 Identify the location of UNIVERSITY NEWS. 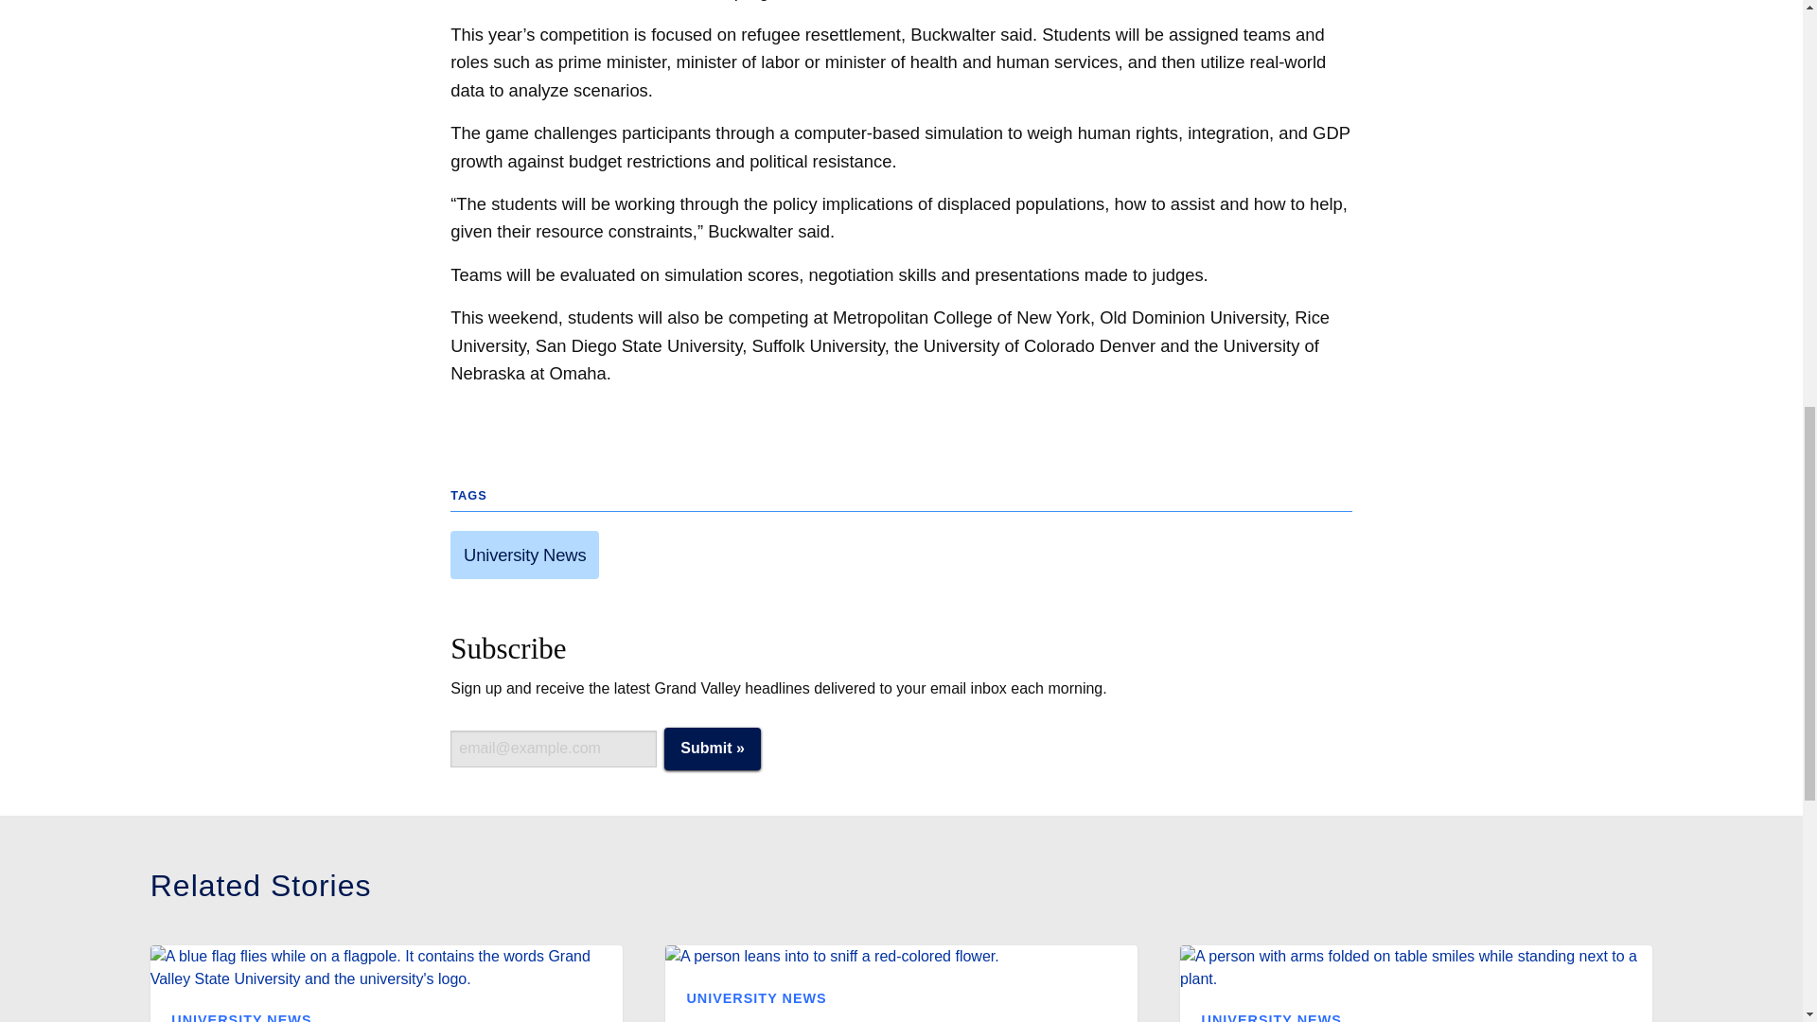
(240, 1017).